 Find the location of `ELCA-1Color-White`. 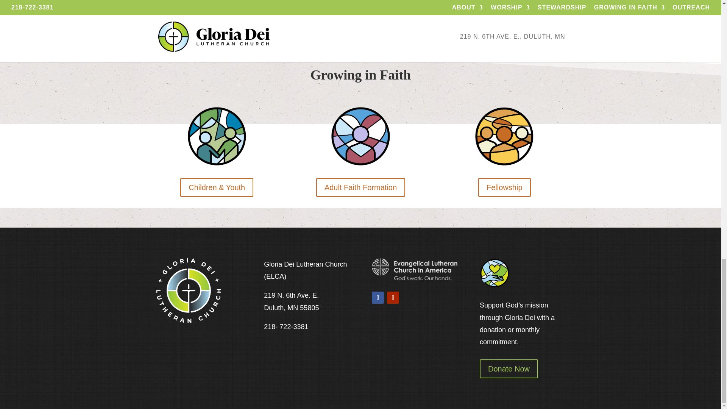

ELCA-1Color-White is located at coordinates (414, 269).